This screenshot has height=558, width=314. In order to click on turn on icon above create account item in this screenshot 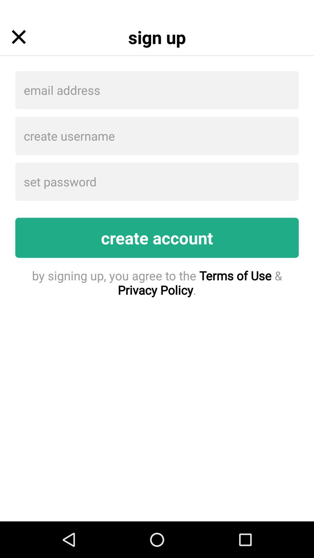, I will do `click(157, 181)`.